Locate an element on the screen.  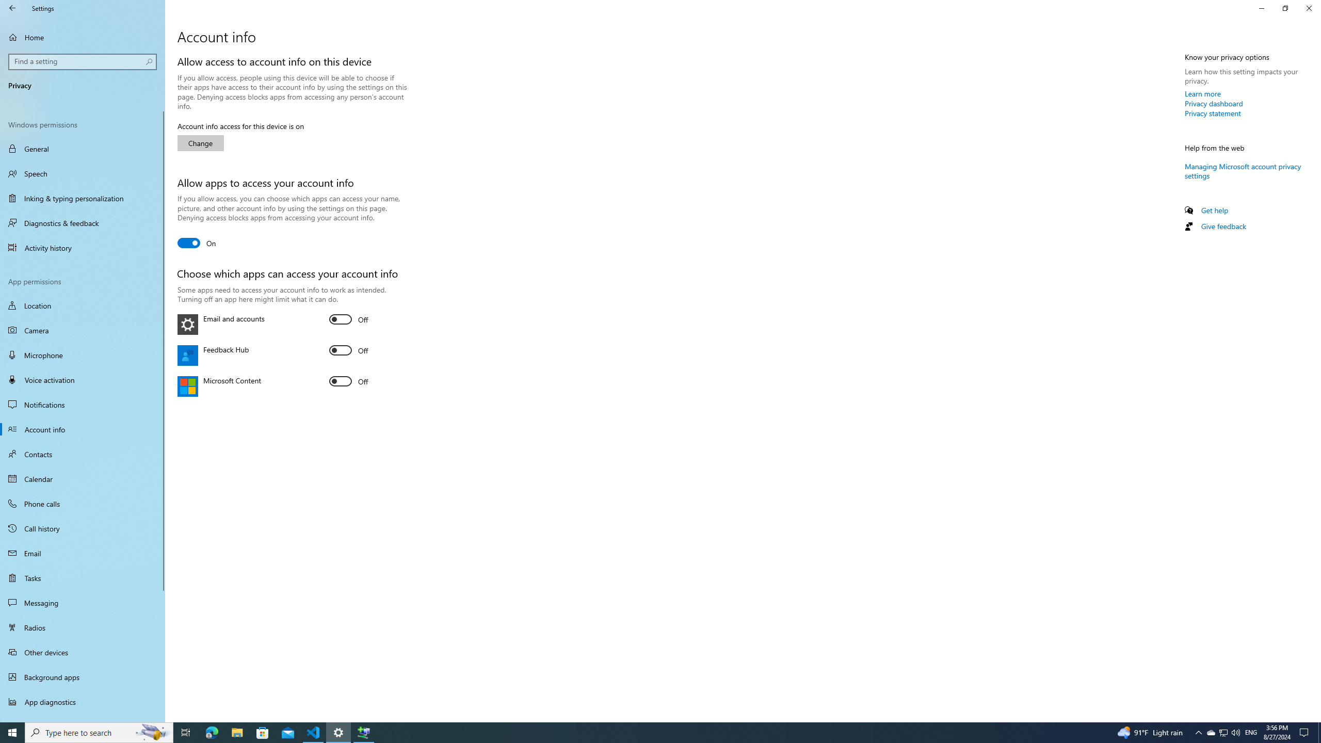
Back is located at coordinates (12, 8).